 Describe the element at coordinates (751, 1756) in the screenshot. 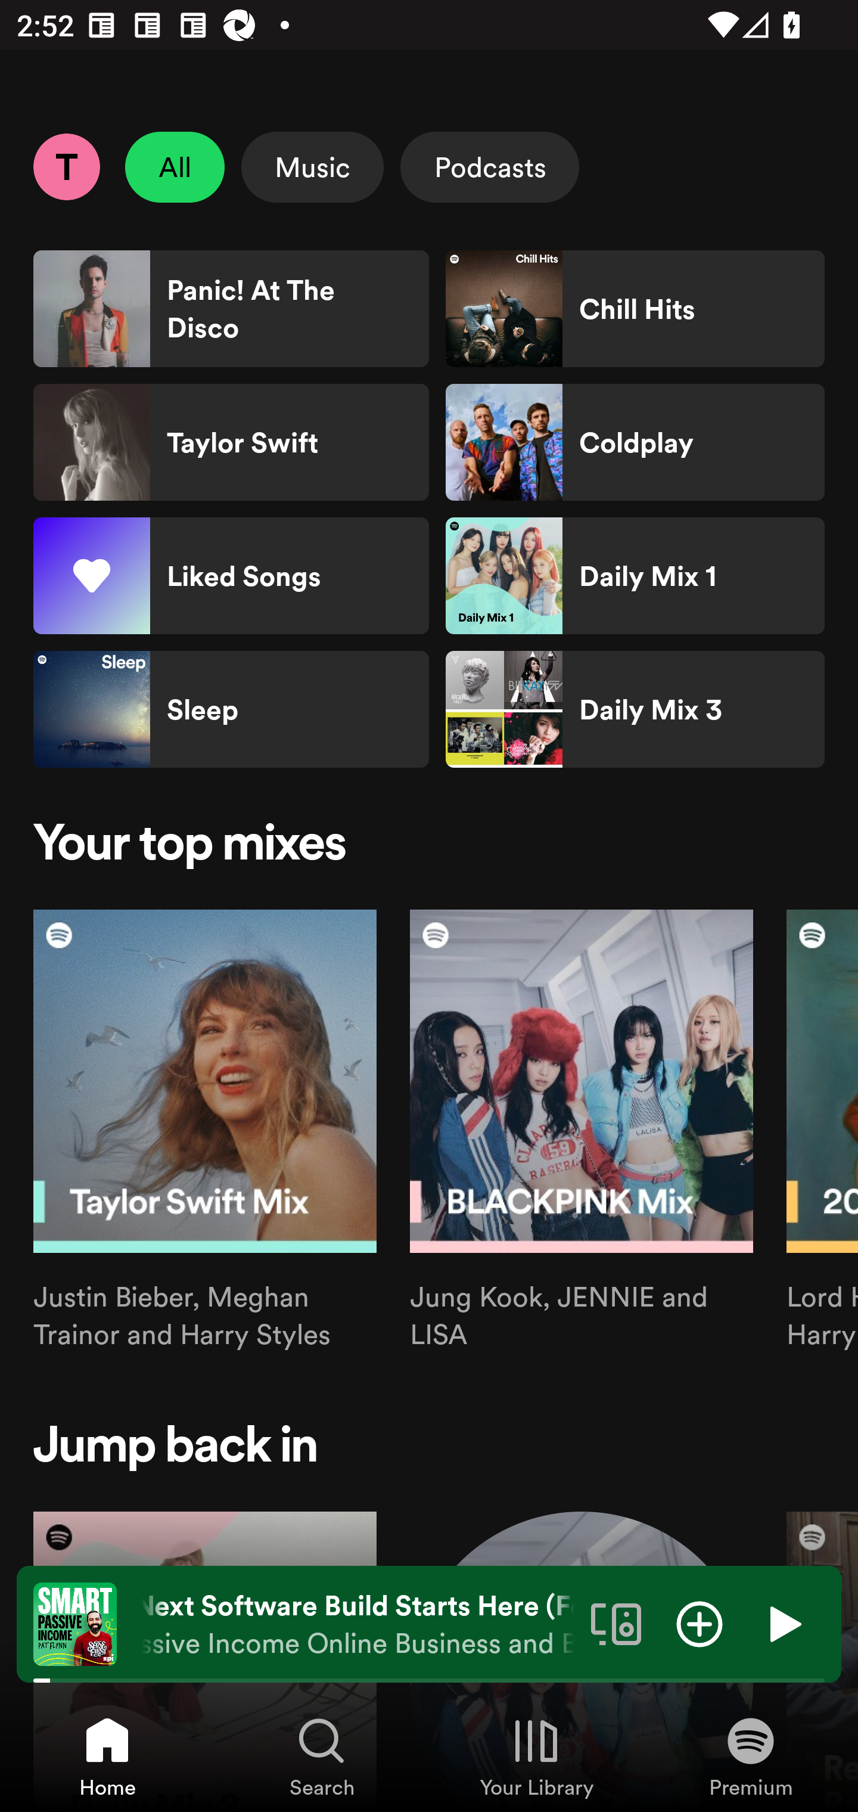

I see `Premium, Tab 4 of 4 Premium Premium` at that location.